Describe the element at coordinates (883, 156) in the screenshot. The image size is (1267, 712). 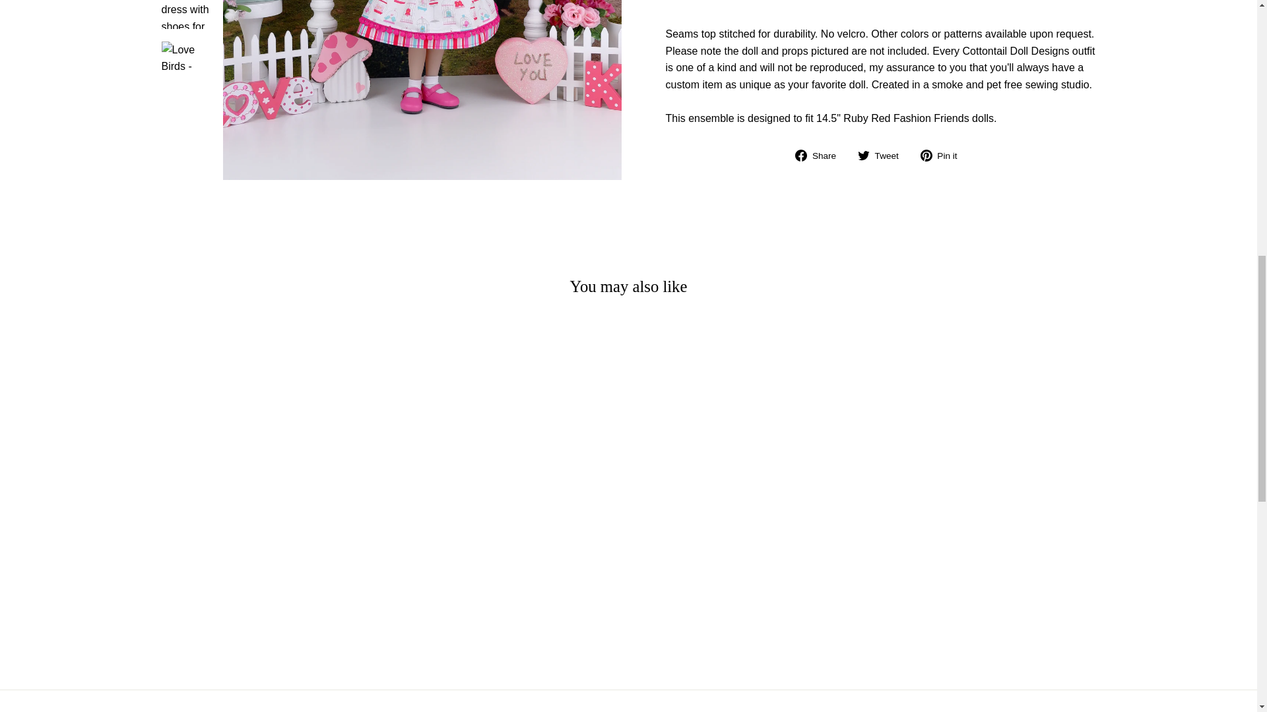
I see `Tweet on Twitter` at that location.